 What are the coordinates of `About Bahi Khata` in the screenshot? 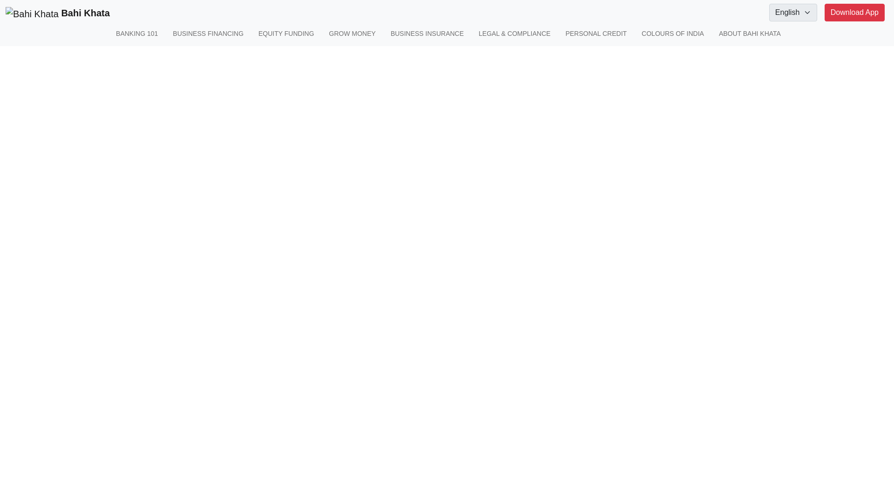 It's located at (750, 34).